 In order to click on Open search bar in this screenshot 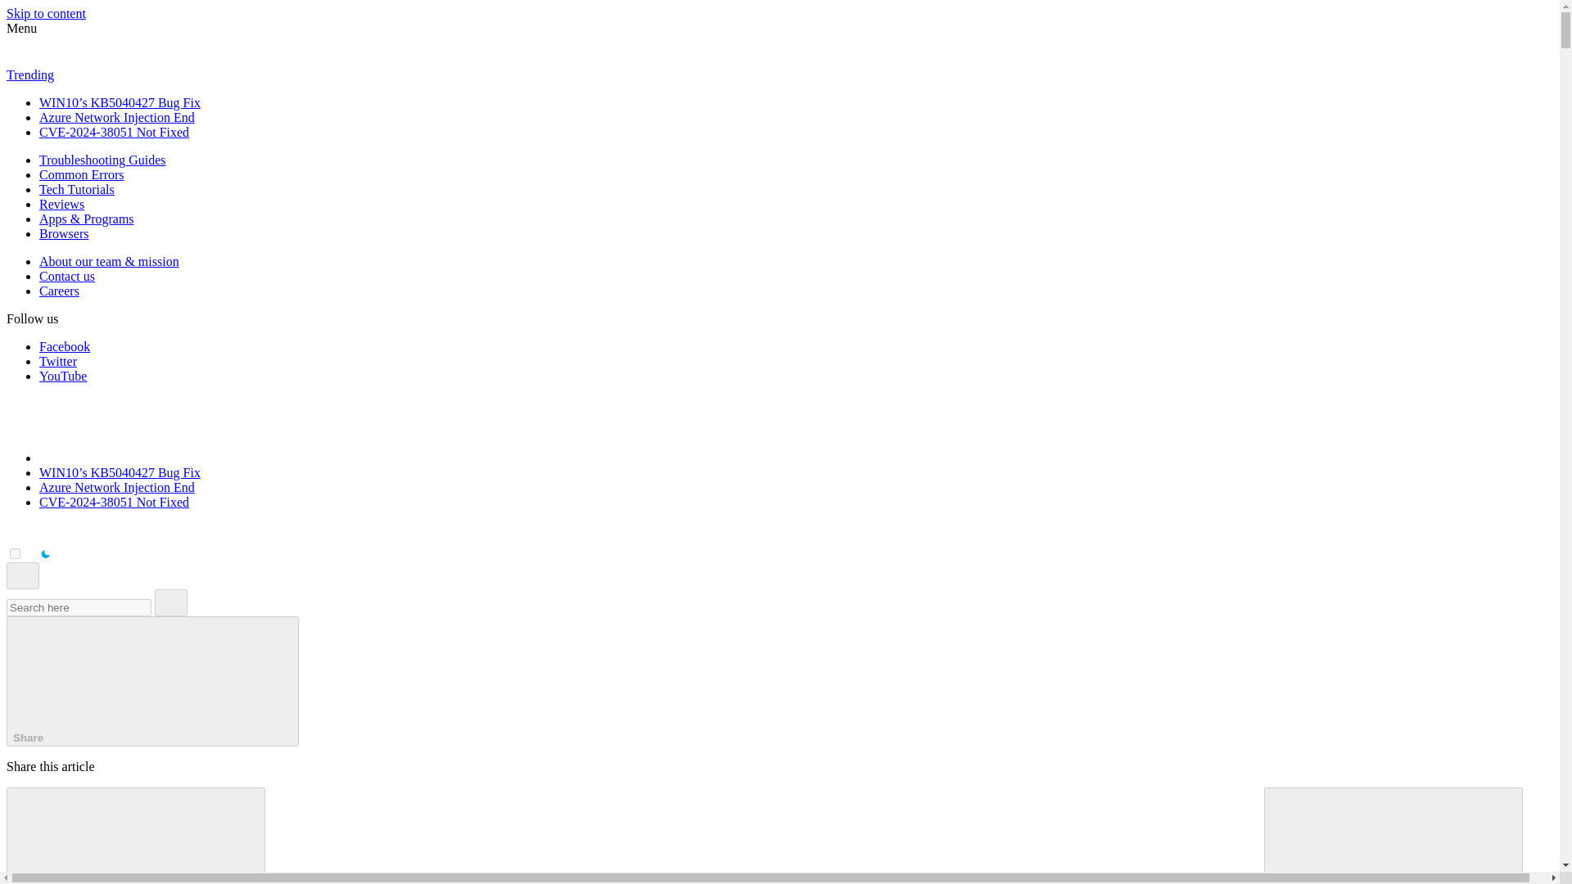, I will do `click(23, 575)`.